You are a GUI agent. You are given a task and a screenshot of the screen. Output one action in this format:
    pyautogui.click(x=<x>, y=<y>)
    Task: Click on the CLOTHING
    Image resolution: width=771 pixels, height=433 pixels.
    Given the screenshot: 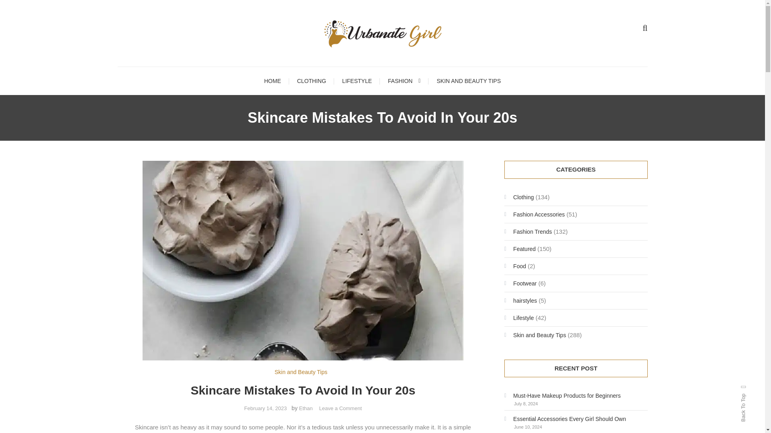 What is the action you would take?
    pyautogui.click(x=357, y=81)
    